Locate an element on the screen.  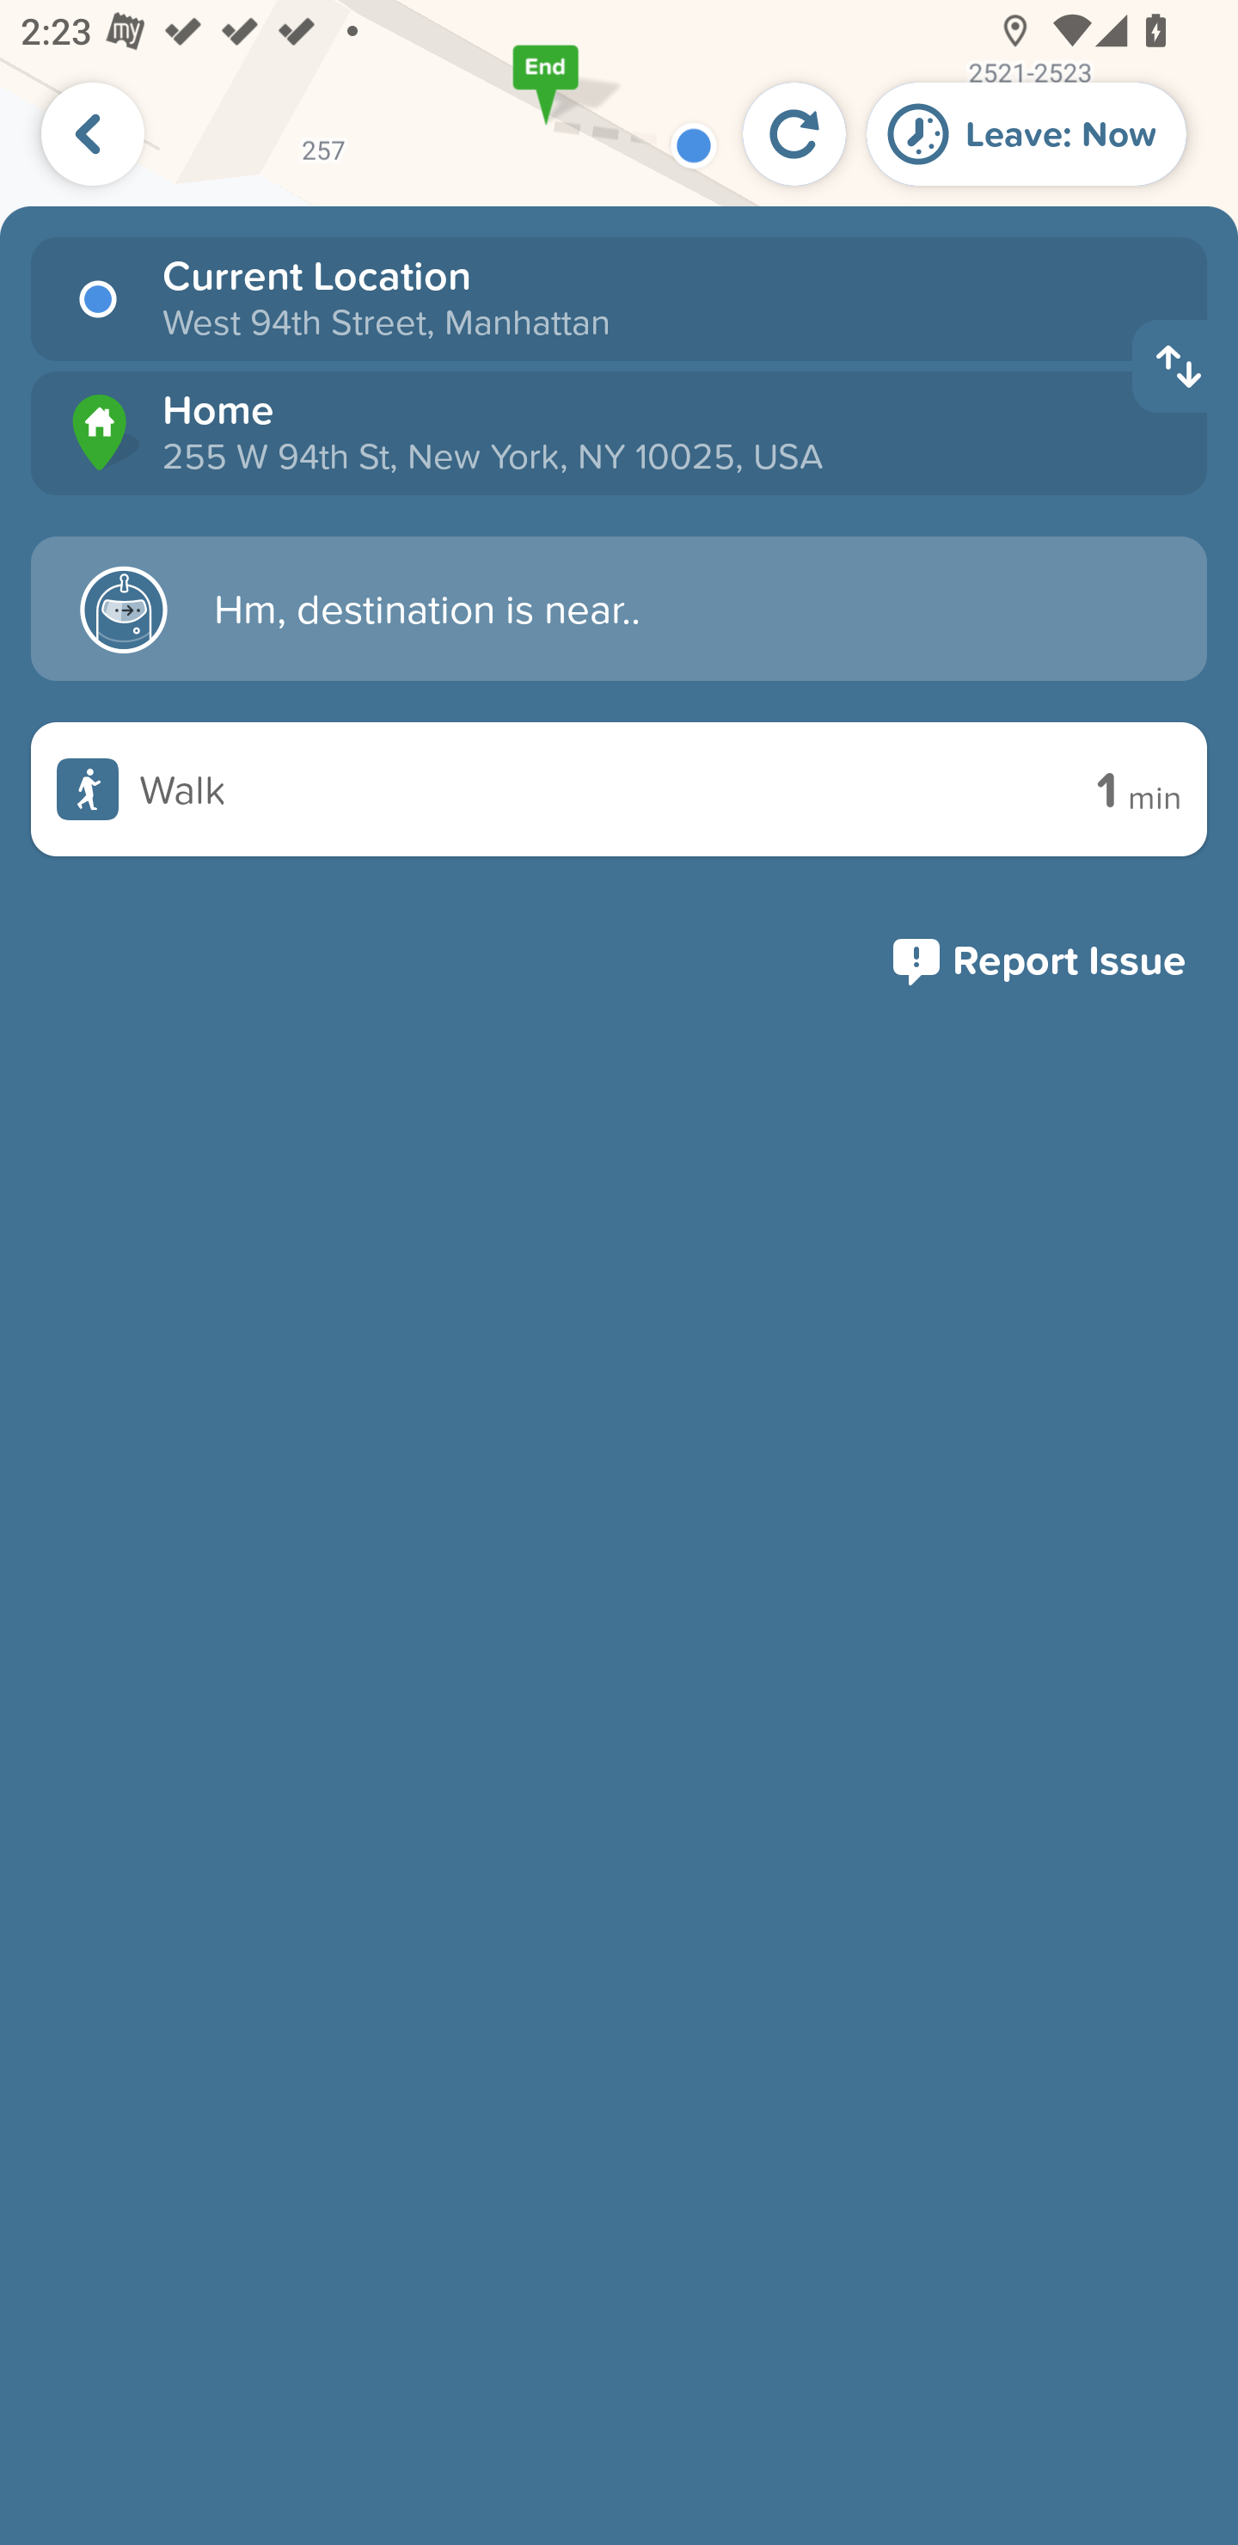
Current Location West 94th Street, Manhattan is located at coordinates (619, 299).